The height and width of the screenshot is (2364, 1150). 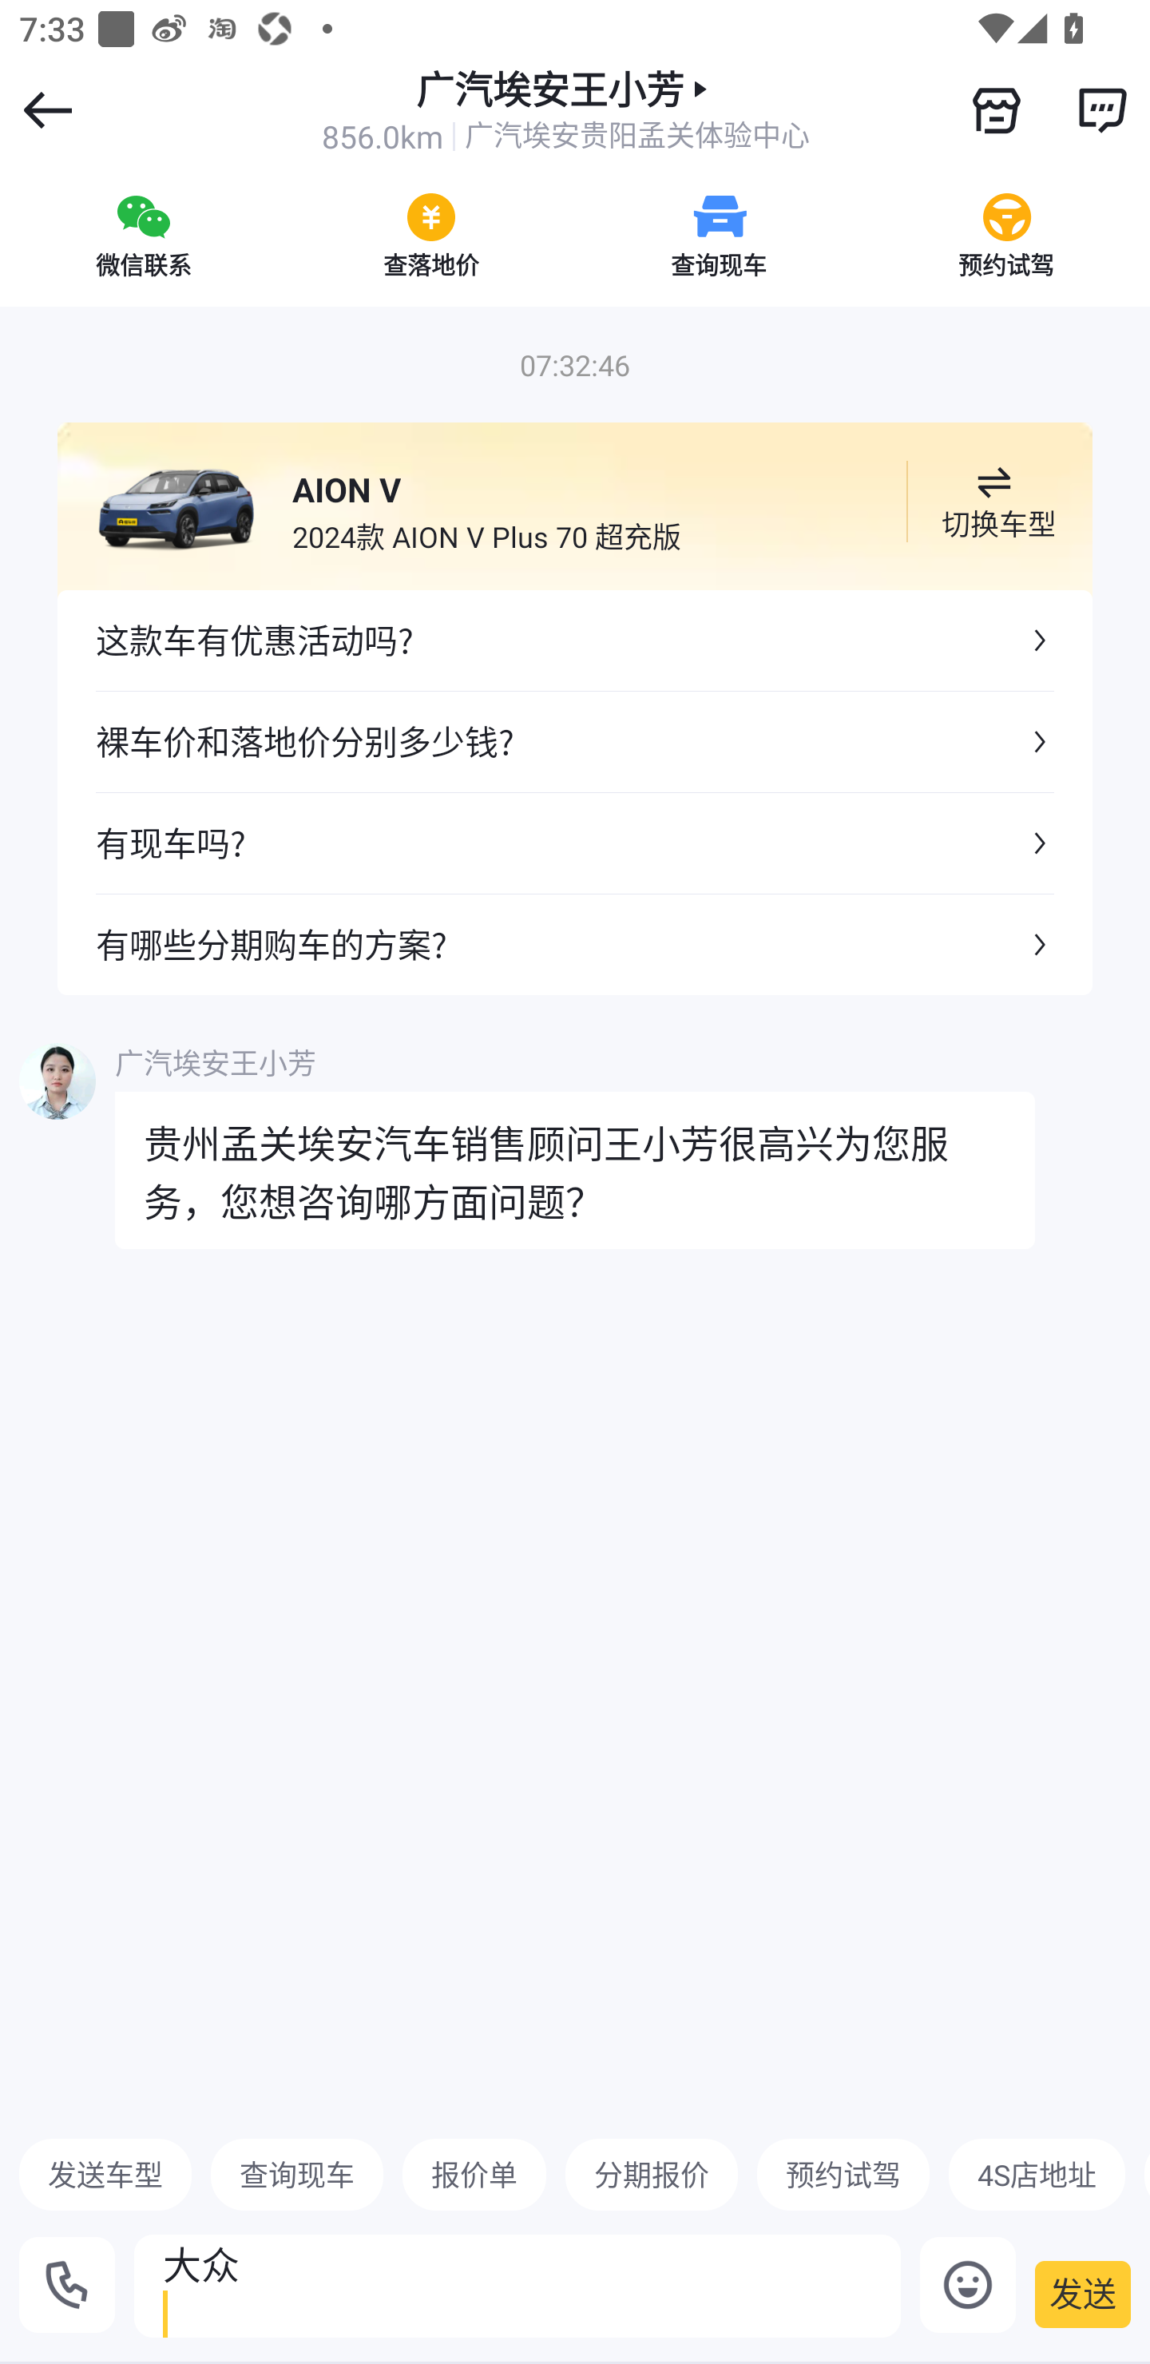 I want to click on 广汽埃安王小芳 856.0km 广汽埃安贵阳孟关体验中心, so click(x=565, y=110).